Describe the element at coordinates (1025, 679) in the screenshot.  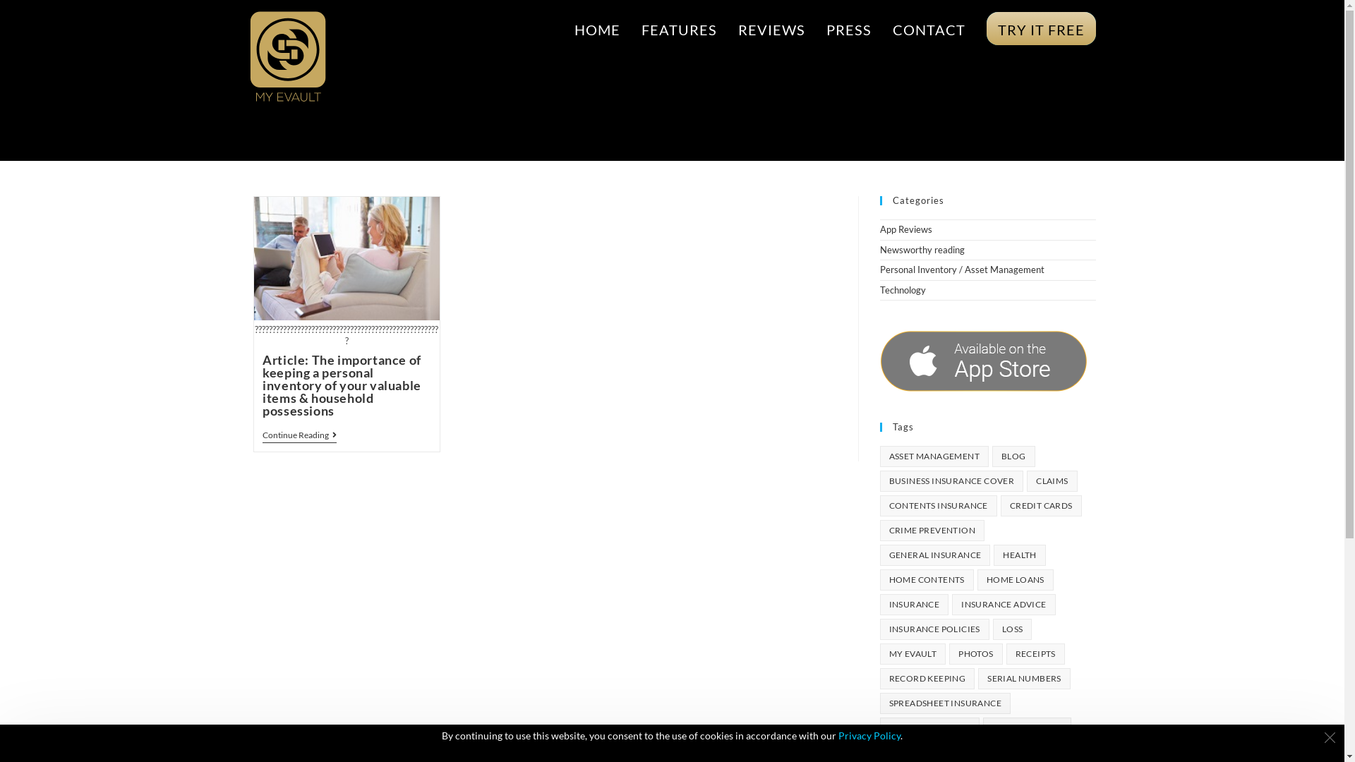
I see `SERIAL NUMBERS` at that location.